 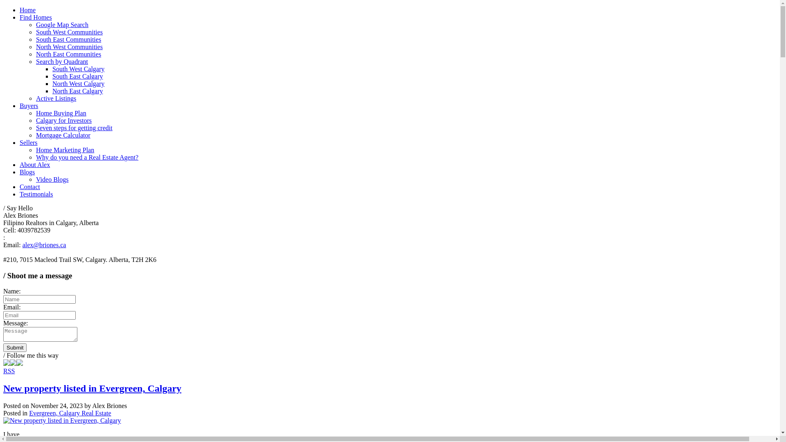 What do you see at coordinates (64, 120) in the screenshot?
I see `Calgary for Investors` at bounding box center [64, 120].